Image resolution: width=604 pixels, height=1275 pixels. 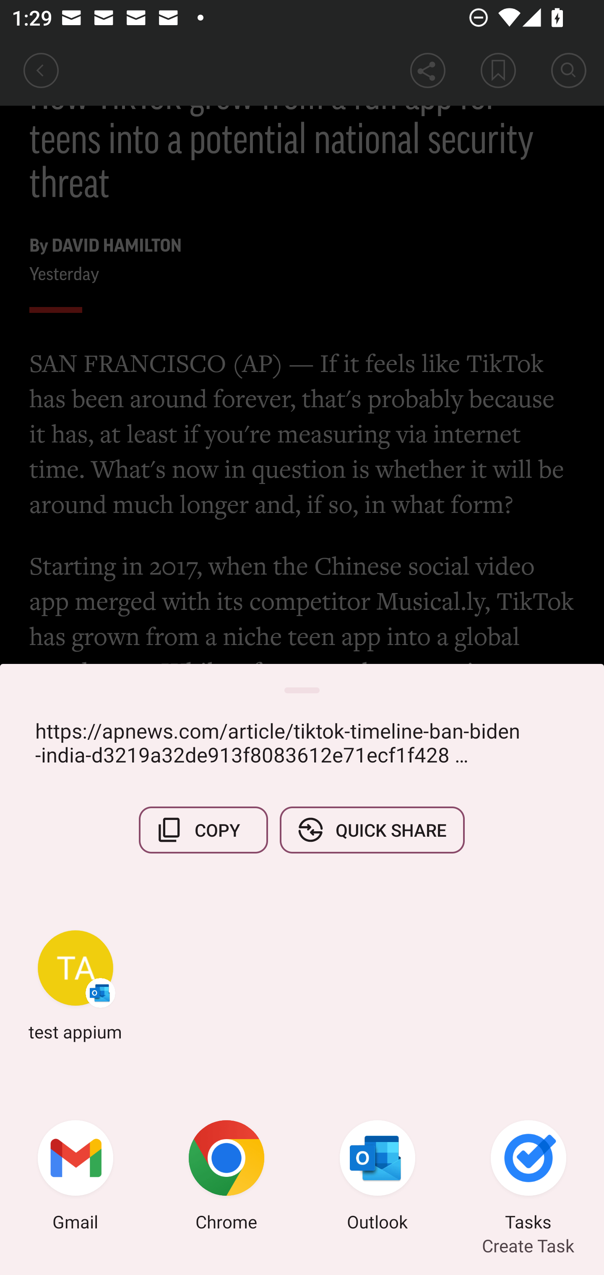 What do you see at coordinates (377, 1178) in the screenshot?
I see `Outlook` at bounding box center [377, 1178].